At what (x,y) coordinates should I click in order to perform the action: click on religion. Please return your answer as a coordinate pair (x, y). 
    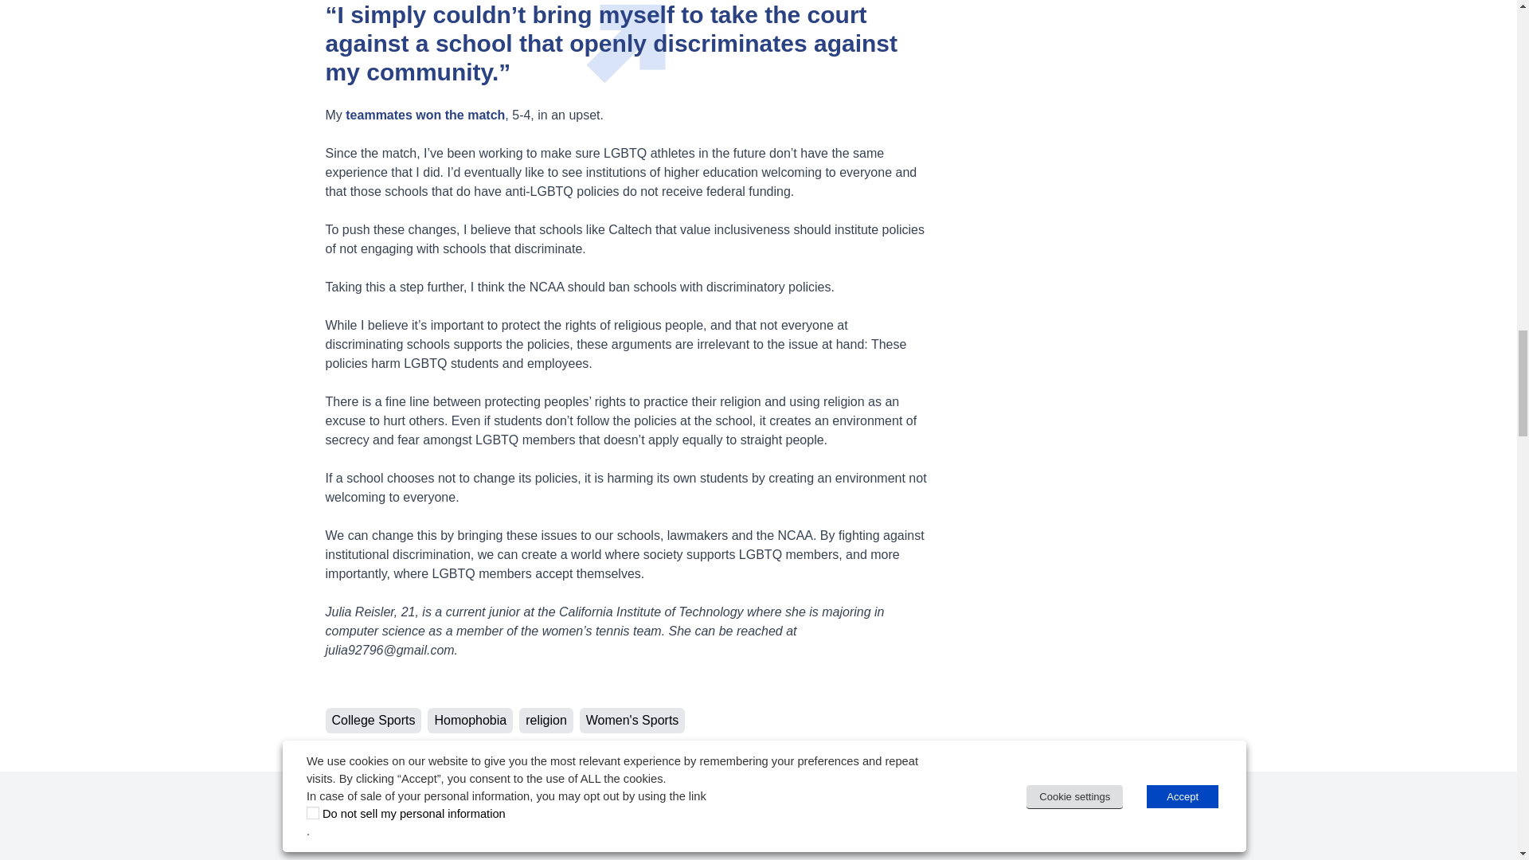
    Looking at the image, I should click on (546, 720).